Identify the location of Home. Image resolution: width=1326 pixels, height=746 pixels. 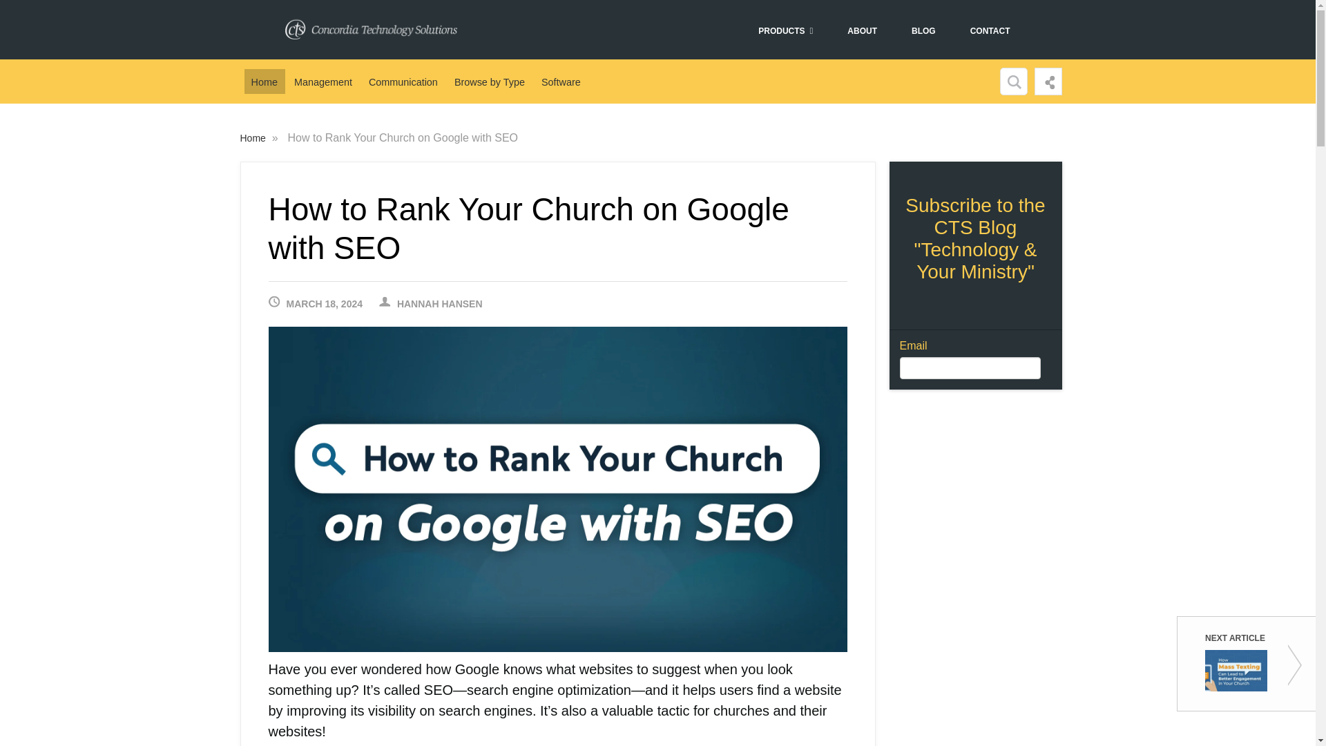
(264, 82).